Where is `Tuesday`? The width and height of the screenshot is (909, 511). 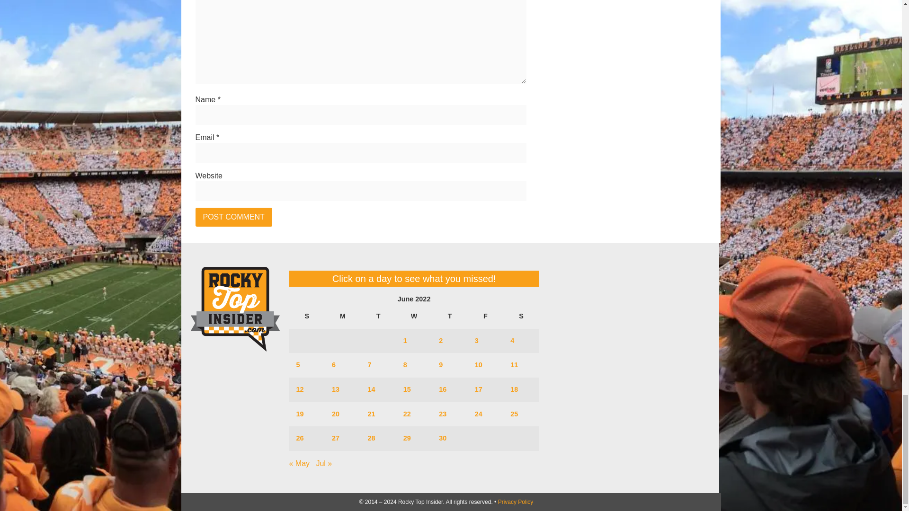
Tuesday is located at coordinates (378, 316).